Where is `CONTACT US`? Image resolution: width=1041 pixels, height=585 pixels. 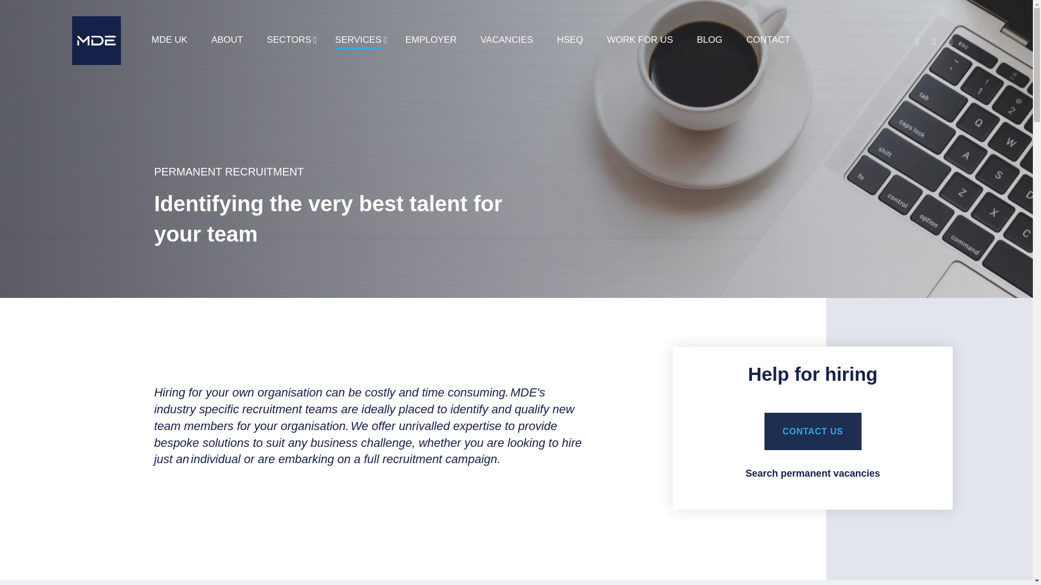
CONTACT US is located at coordinates (813, 431).